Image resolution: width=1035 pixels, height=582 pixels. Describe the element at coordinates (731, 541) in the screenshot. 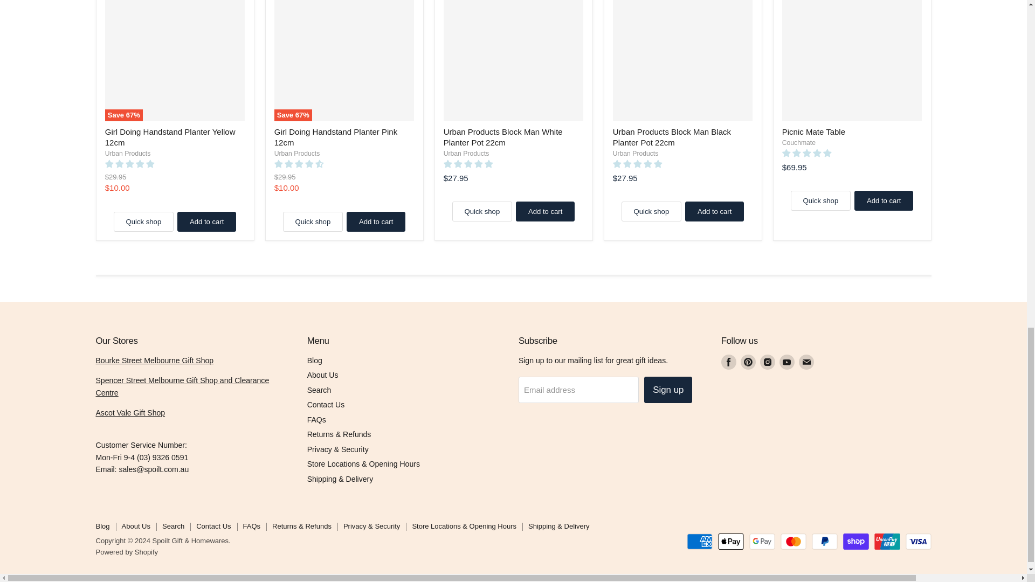

I see `Apple Pay` at that location.